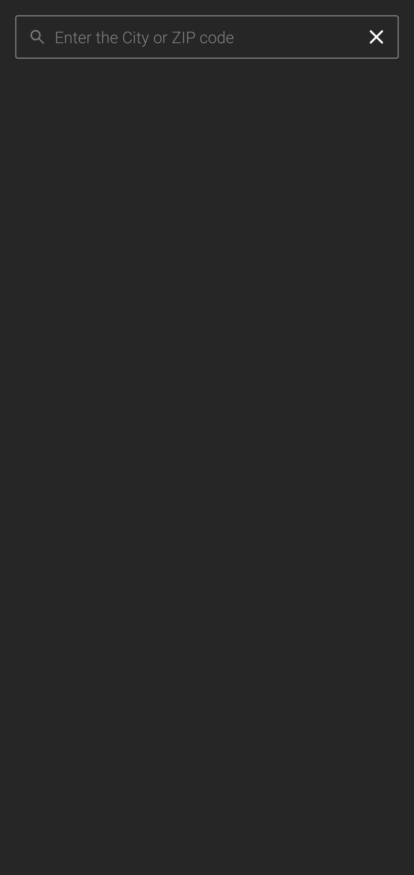 This screenshot has height=875, width=414. I want to click on Enter the City or ZIP code, so click(204, 37).